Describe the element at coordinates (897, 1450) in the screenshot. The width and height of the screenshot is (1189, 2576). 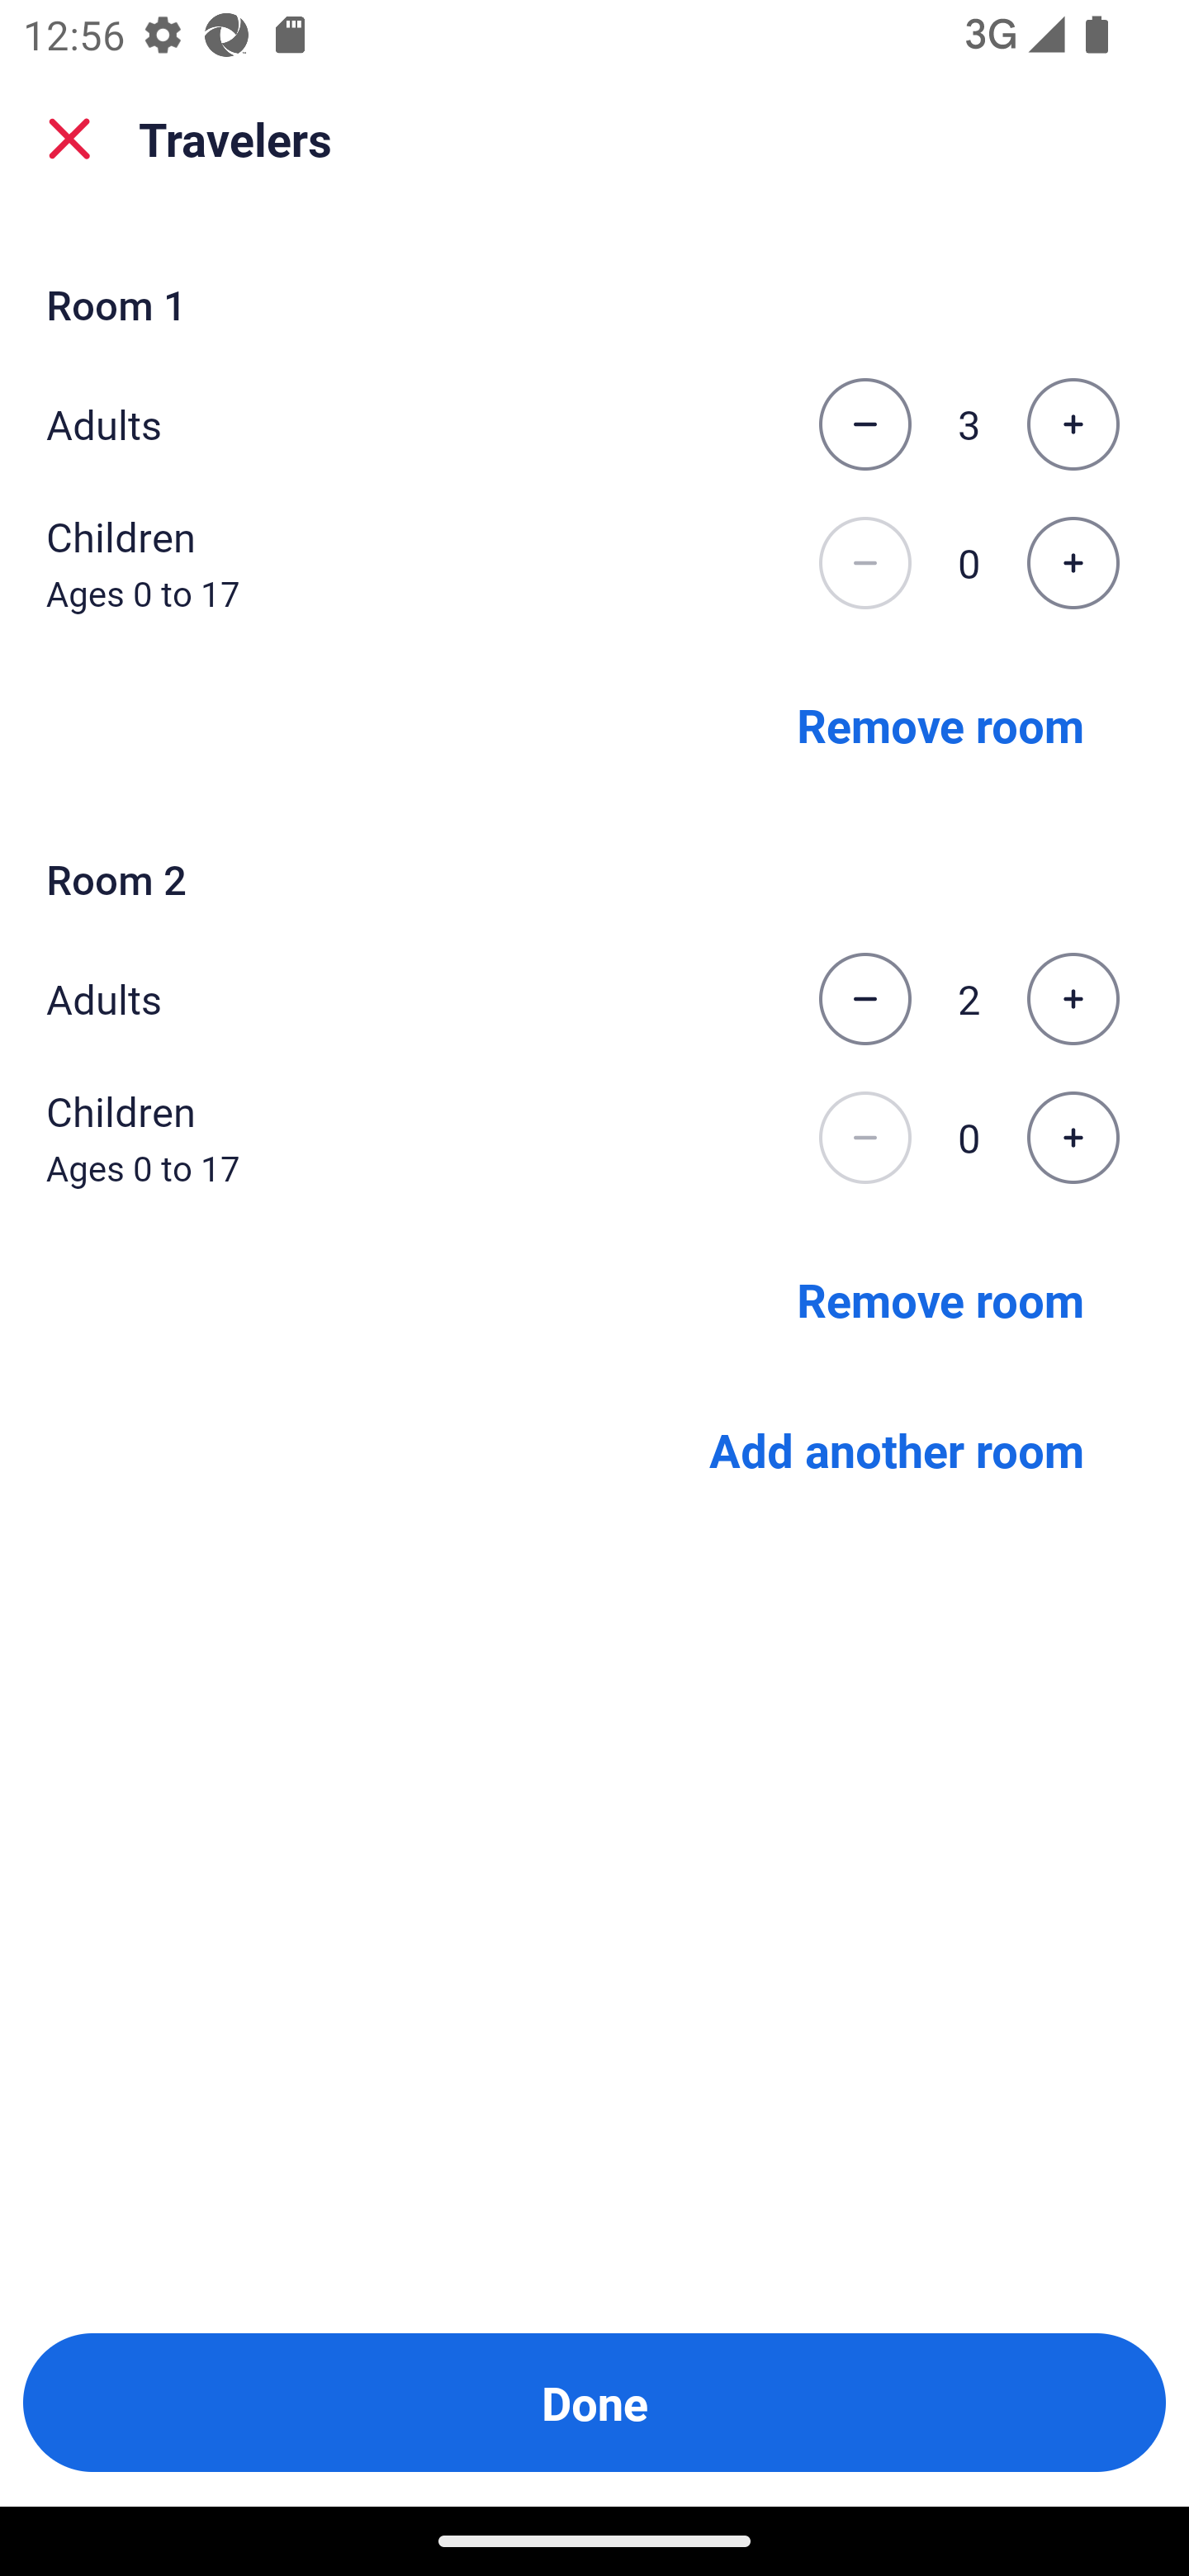
I see `Add another room` at that location.